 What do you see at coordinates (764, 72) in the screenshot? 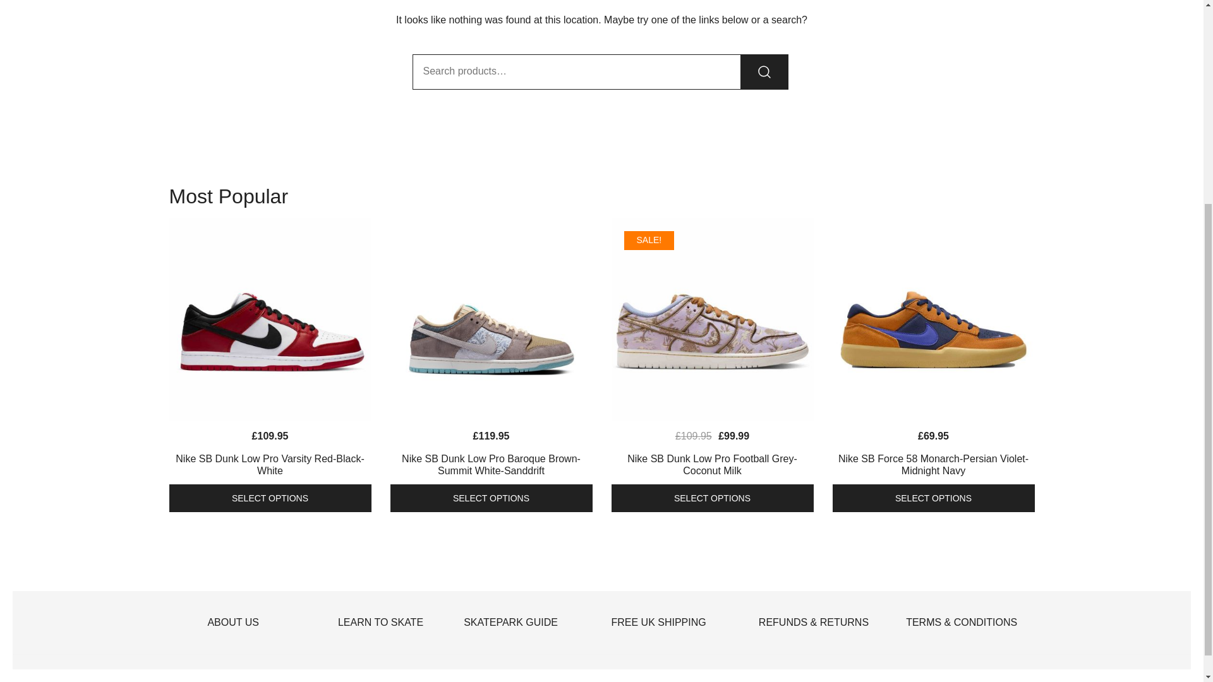
I see `Search for the product` at bounding box center [764, 72].